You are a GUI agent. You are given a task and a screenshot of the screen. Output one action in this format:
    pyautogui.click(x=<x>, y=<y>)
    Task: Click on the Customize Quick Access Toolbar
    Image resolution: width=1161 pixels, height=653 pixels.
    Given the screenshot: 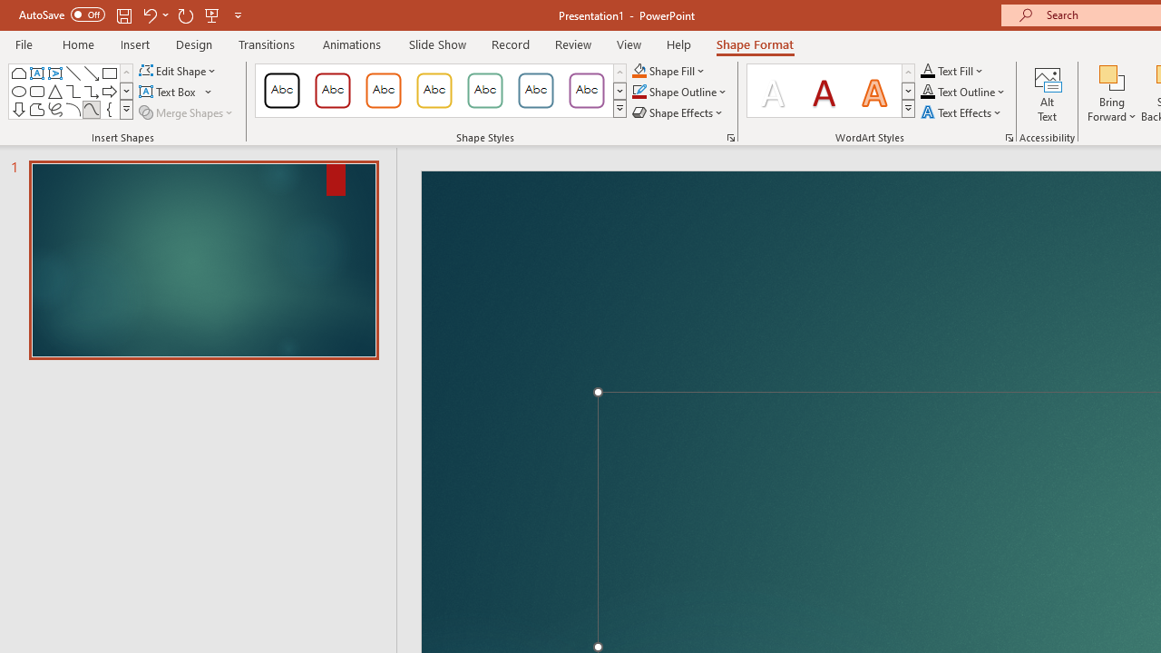 What is the action you would take?
    pyautogui.click(x=238, y=15)
    